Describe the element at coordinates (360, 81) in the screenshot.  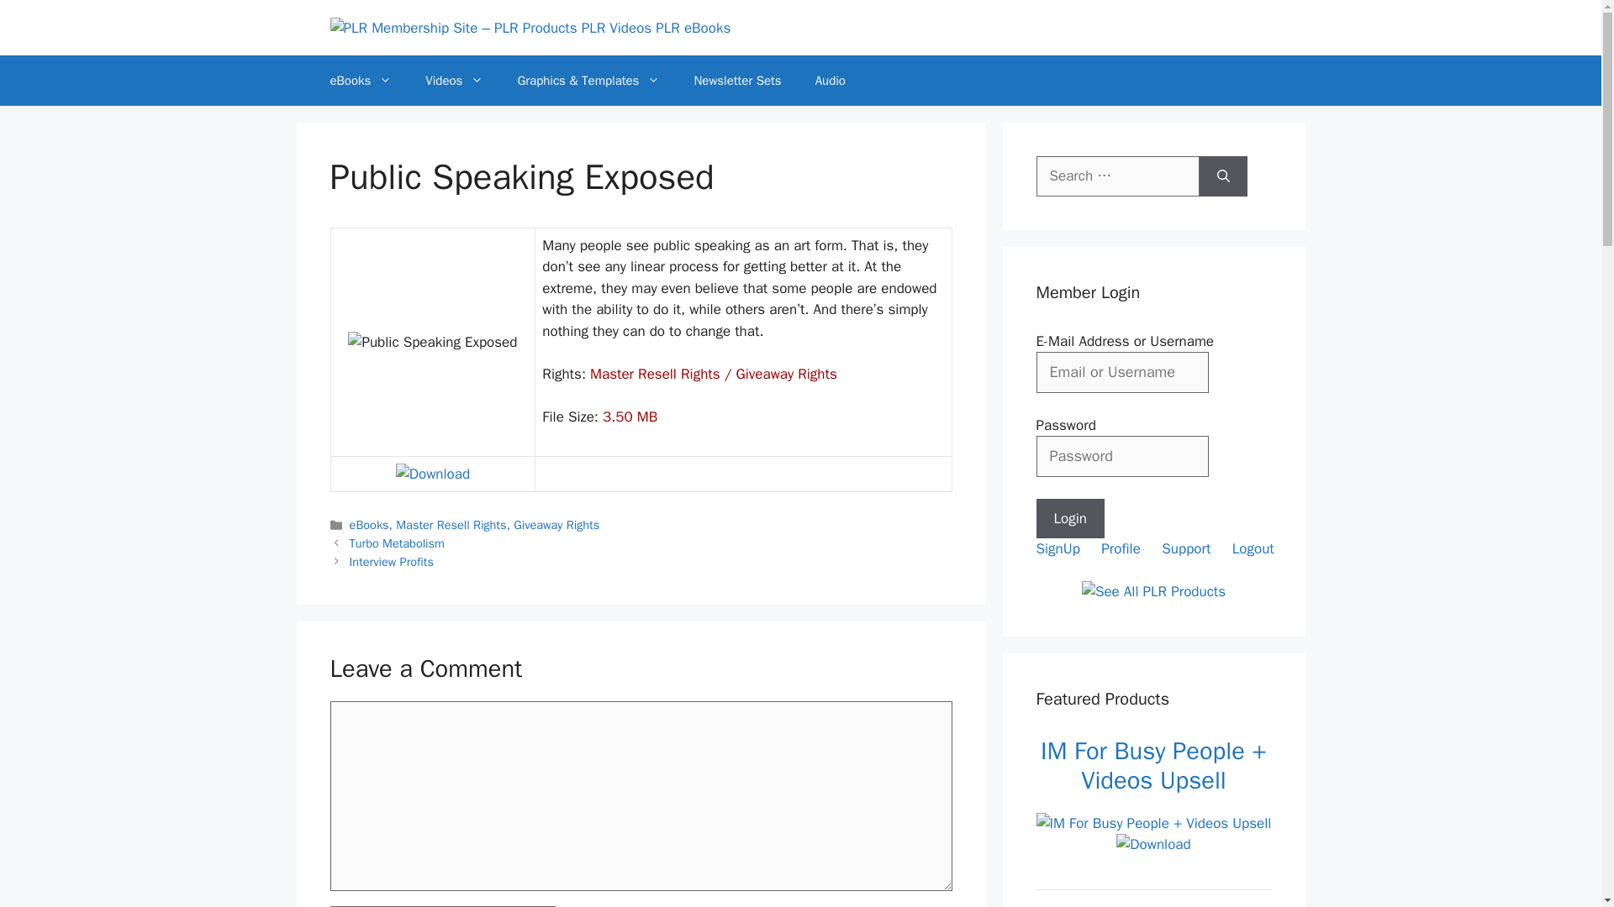
I see `eBooks` at that location.